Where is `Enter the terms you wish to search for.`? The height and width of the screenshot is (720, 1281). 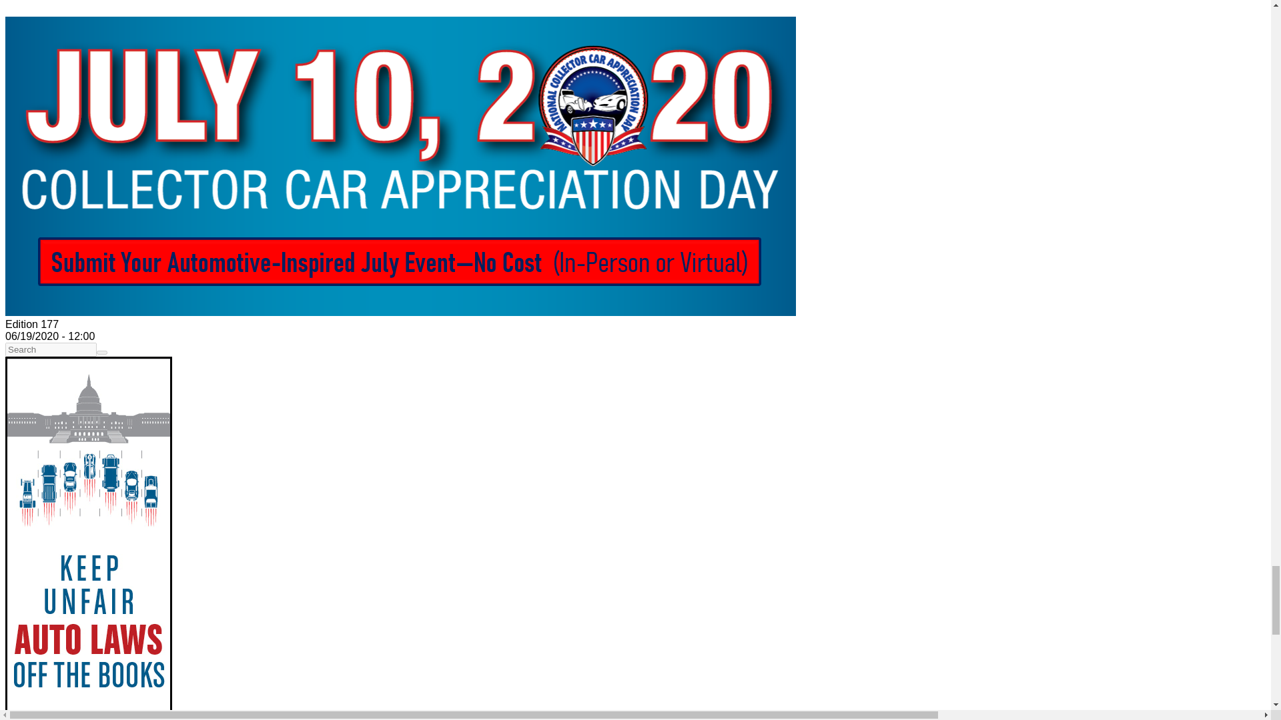 Enter the terms you wish to search for. is located at coordinates (51, 349).